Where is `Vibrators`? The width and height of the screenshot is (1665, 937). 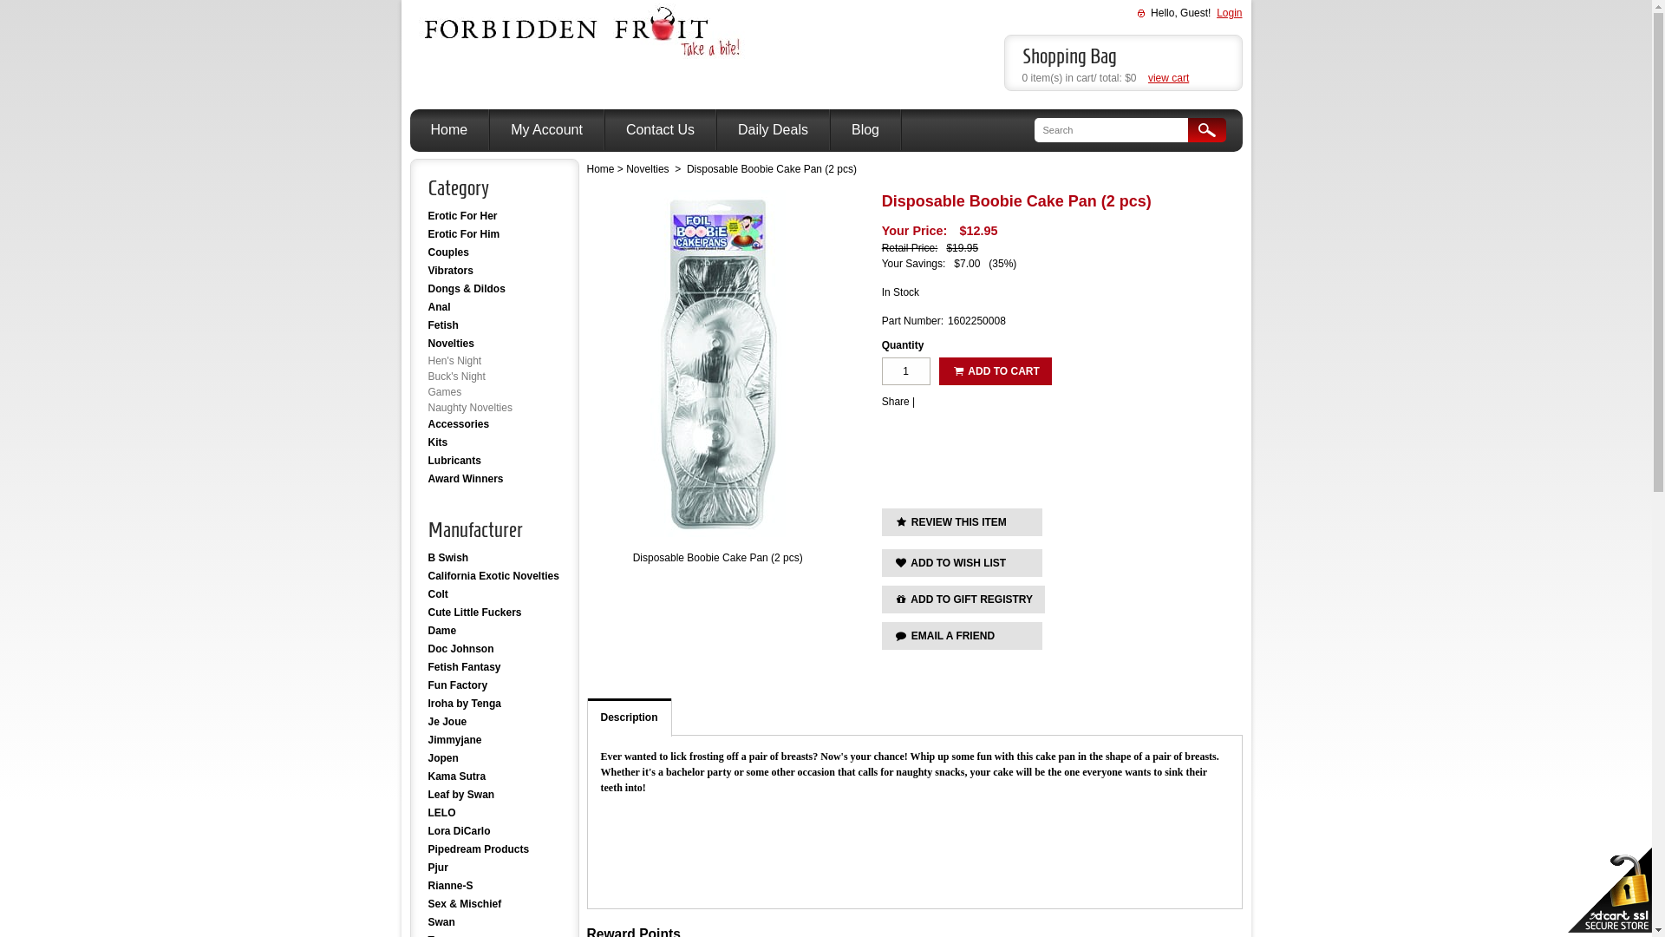 Vibrators is located at coordinates (494, 271).